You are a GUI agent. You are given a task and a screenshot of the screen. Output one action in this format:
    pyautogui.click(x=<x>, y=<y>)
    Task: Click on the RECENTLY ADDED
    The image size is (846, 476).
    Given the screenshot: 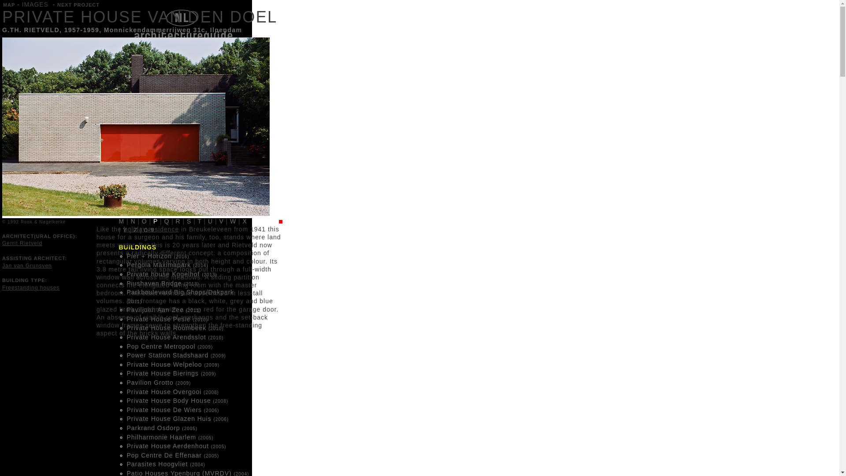 What is the action you would take?
    pyautogui.click(x=155, y=155)
    